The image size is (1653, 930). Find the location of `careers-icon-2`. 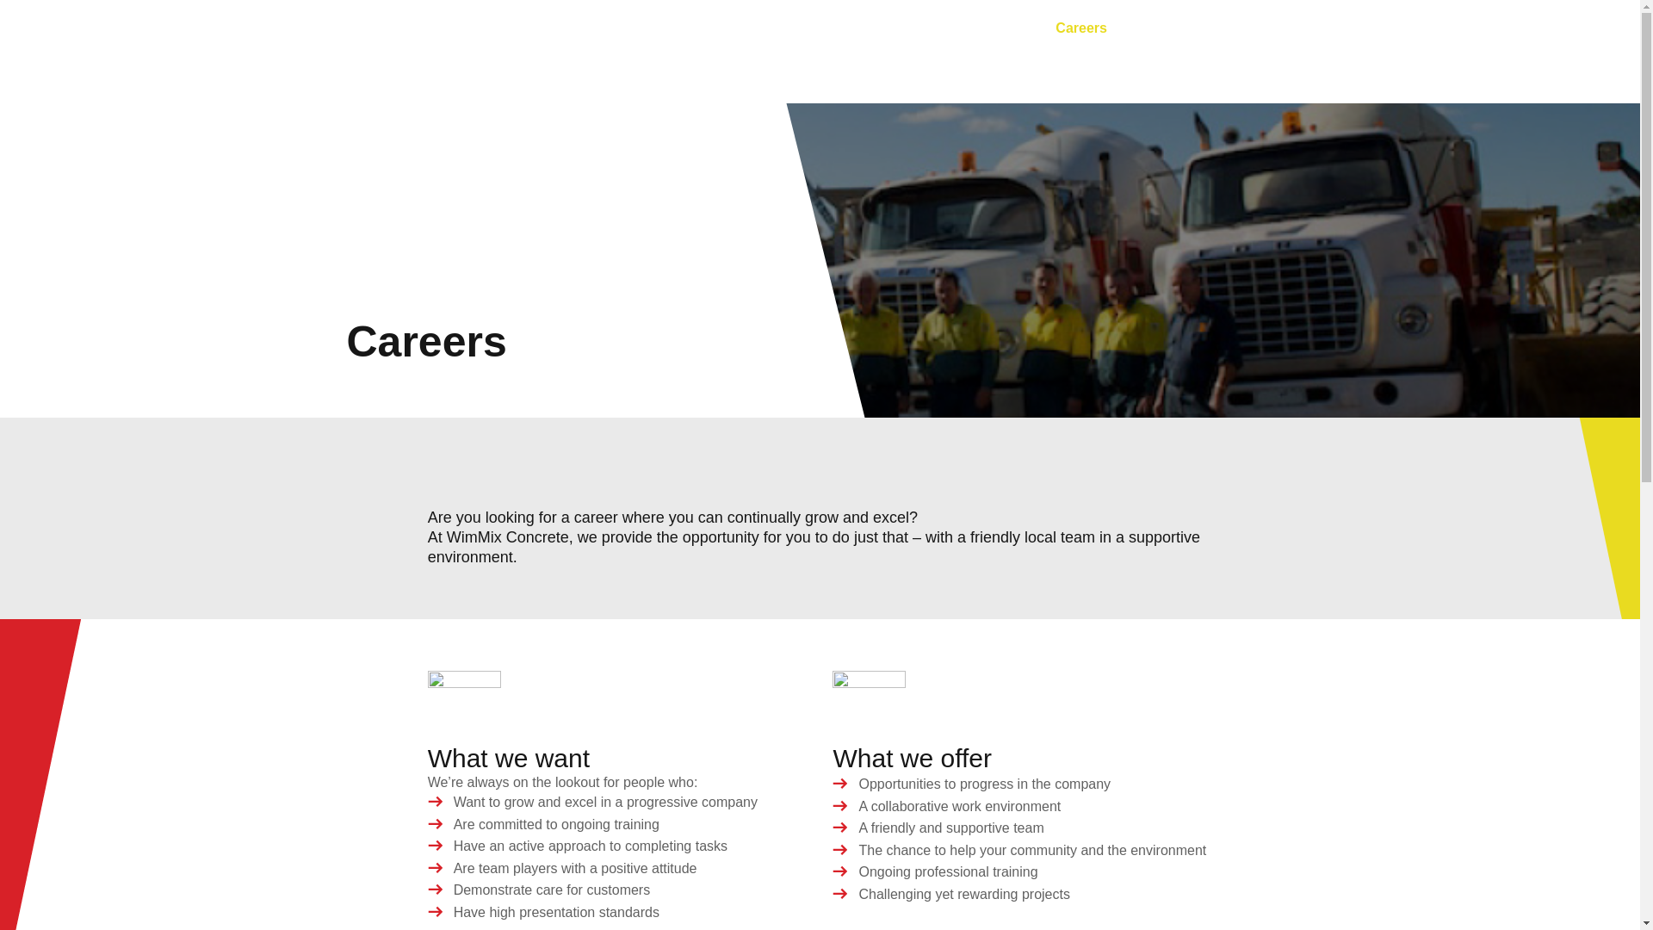

careers-icon-2 is located at coordinates (870, 697).